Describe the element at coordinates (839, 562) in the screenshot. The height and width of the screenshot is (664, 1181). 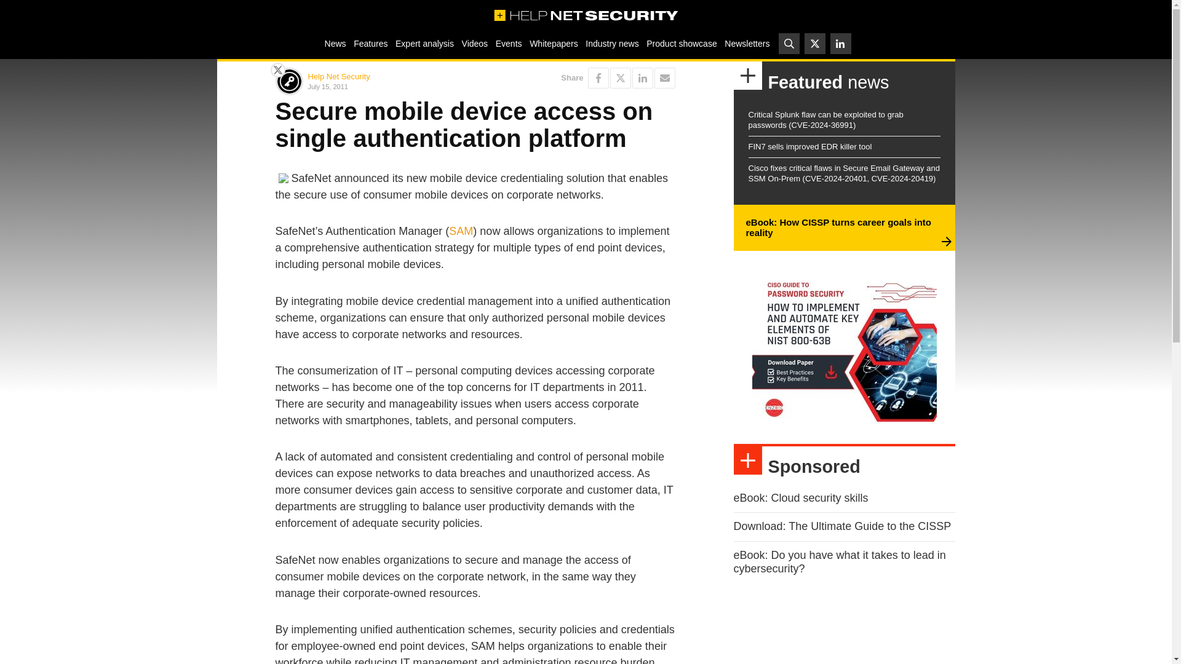
I see `eBook: Do you have what it takes to lead in cybersecurity?` at that location.